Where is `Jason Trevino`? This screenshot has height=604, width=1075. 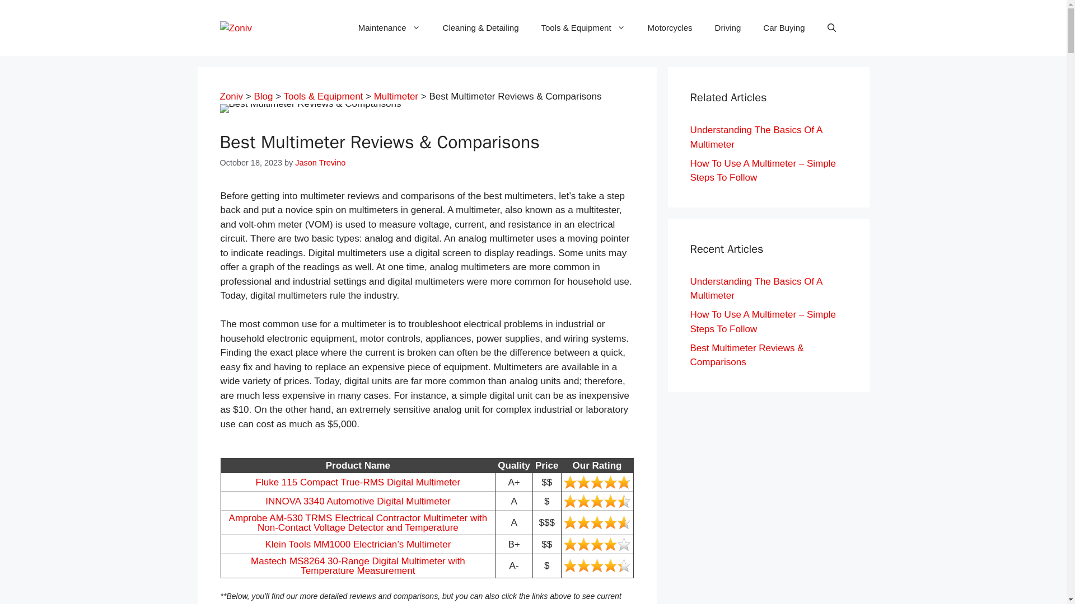
Jason Trevino is located at coordinates (320, 162).